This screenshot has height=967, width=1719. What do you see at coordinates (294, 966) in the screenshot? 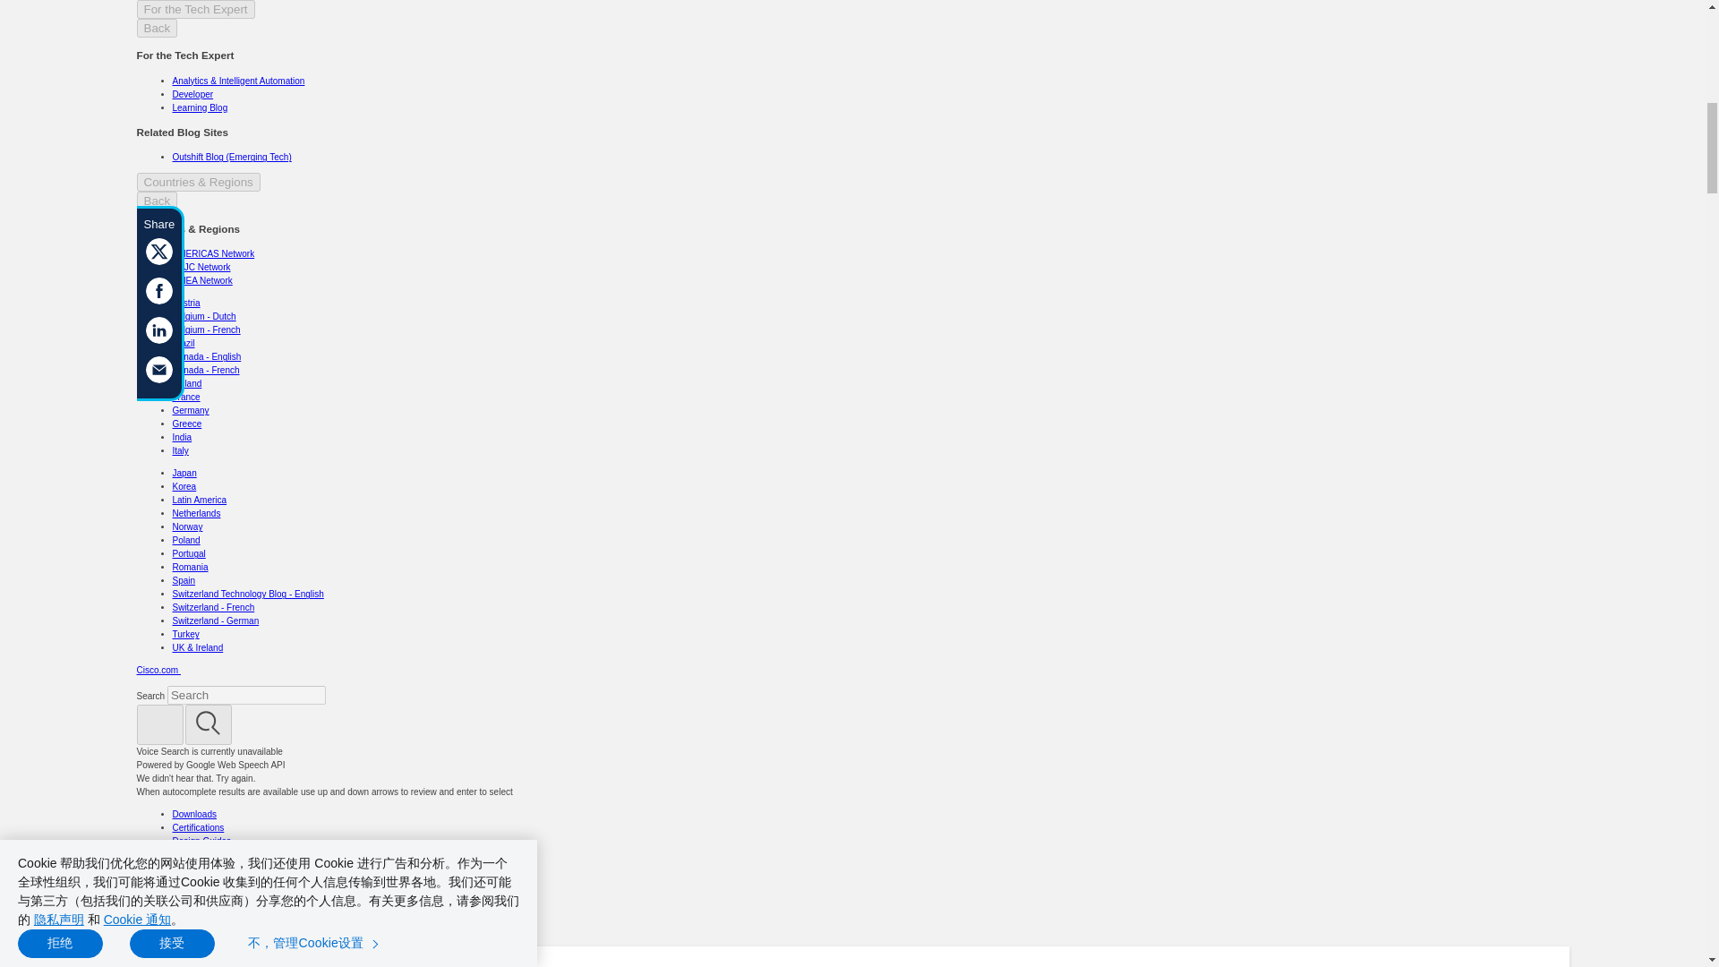
I see `Cisco Blogs` at bounding box center [294, 966].